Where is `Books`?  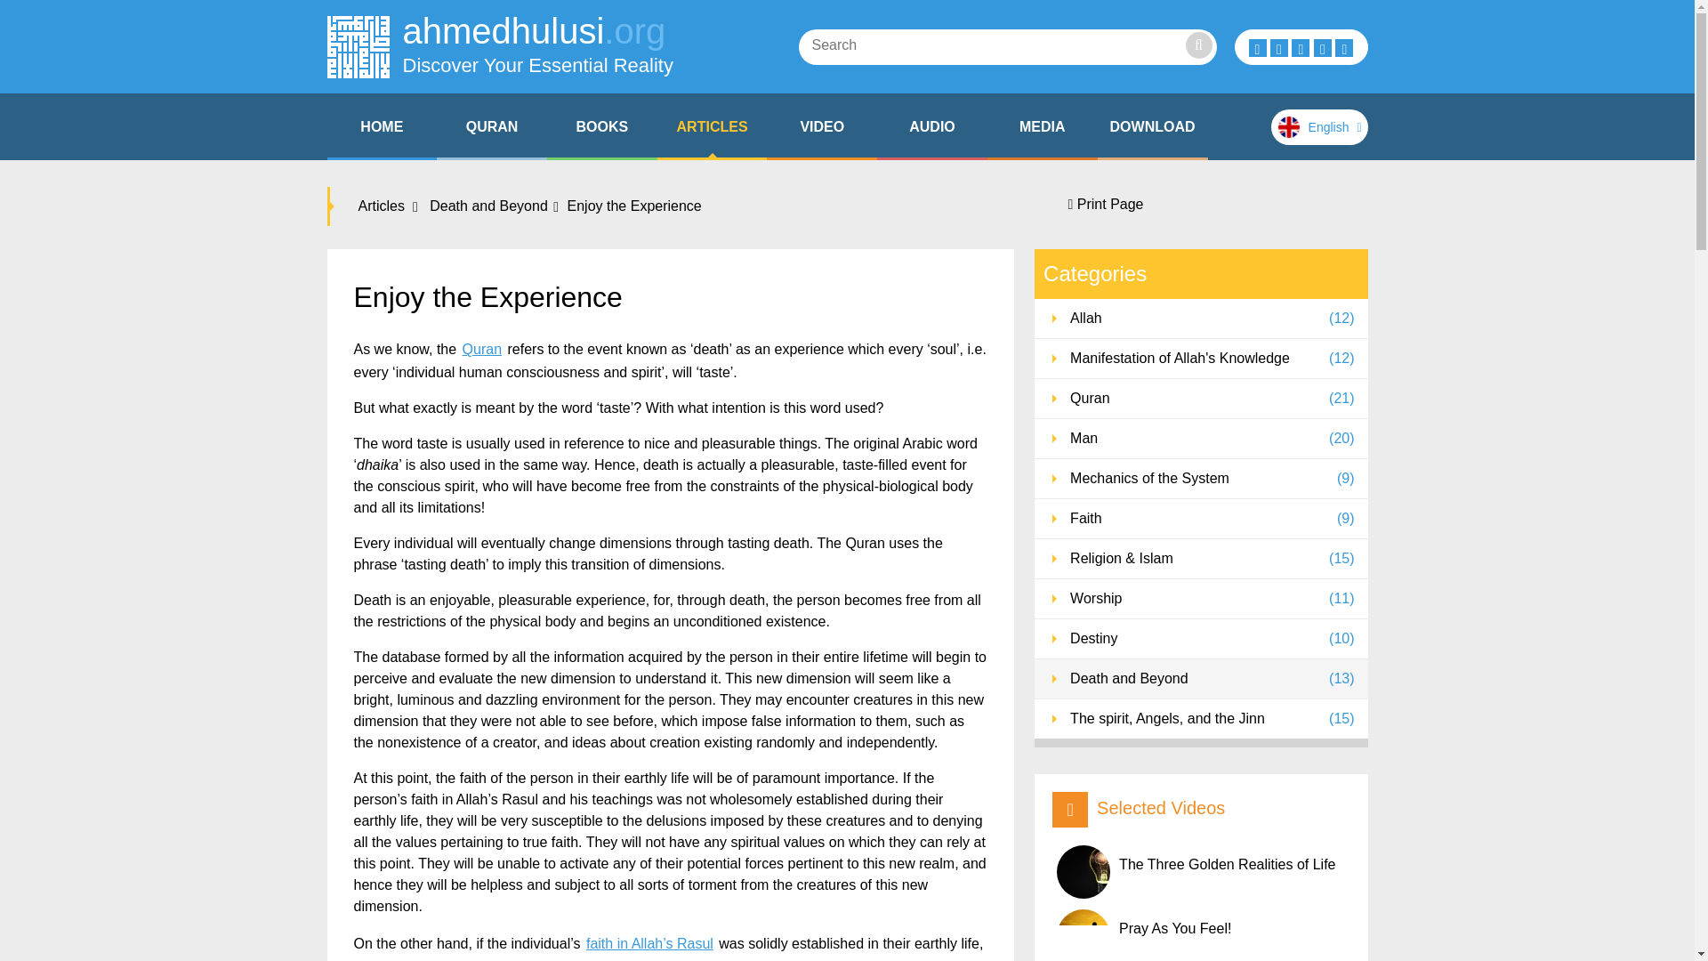
Books is located at coordinates (491, 126).